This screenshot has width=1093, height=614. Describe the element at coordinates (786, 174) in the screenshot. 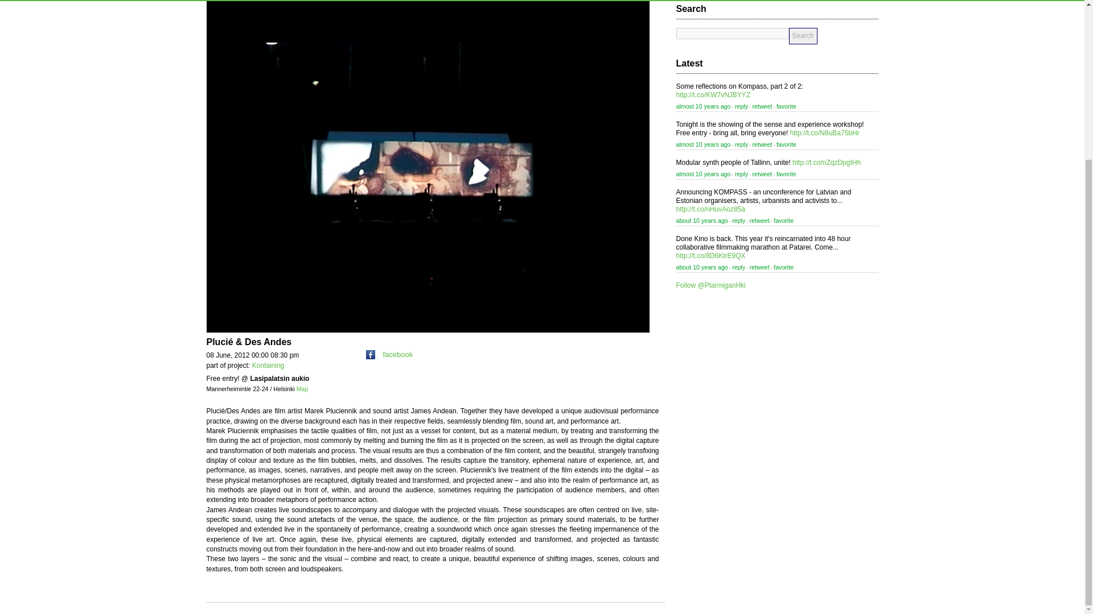

I see `favorite` at that location.